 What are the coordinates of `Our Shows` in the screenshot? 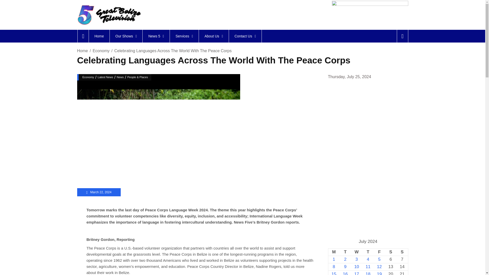 It's located at (126, 36).